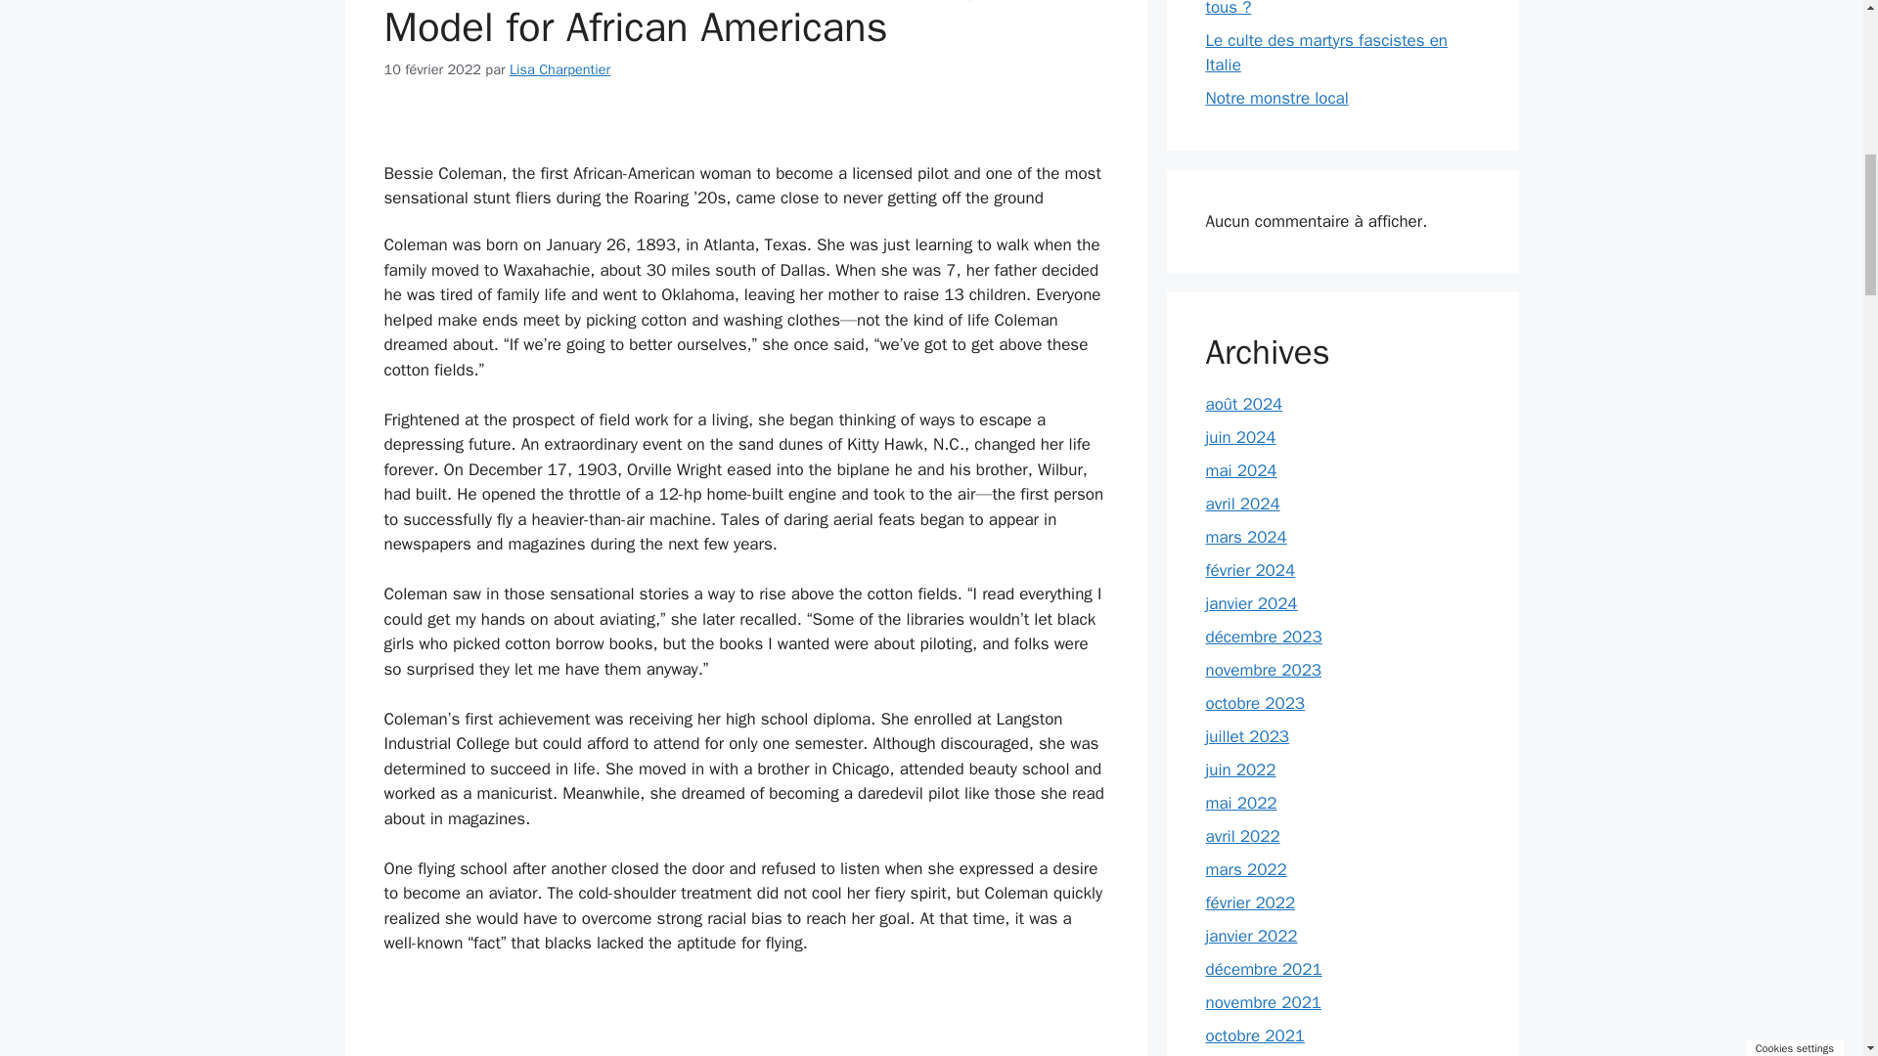 The height and width of the screenshot is (1056, 1878). What do you see at coordinates (1251, 936) in the screenshot?
I see `janvier 2022` at bounding box center [1251, 936].